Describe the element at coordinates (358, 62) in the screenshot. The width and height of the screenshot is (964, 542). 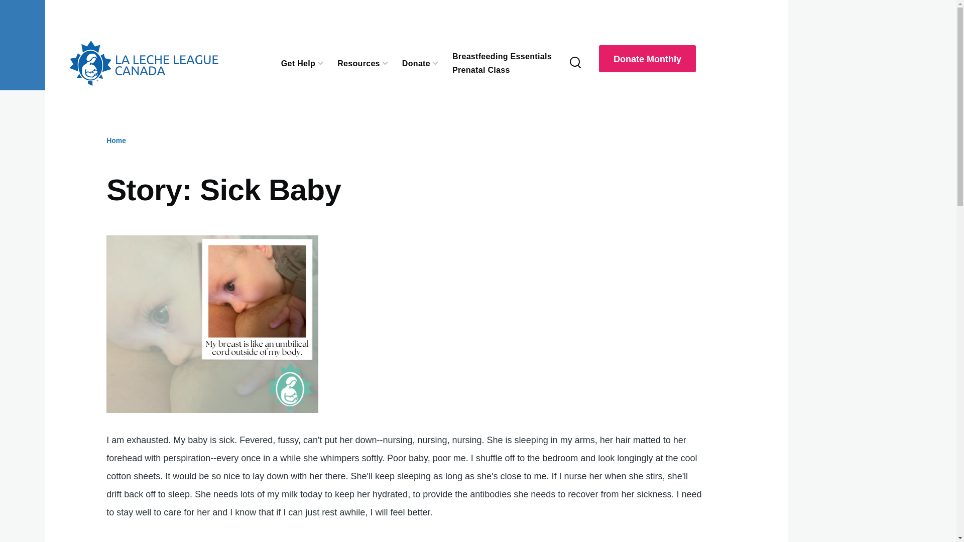
I see `Resources` at that location.